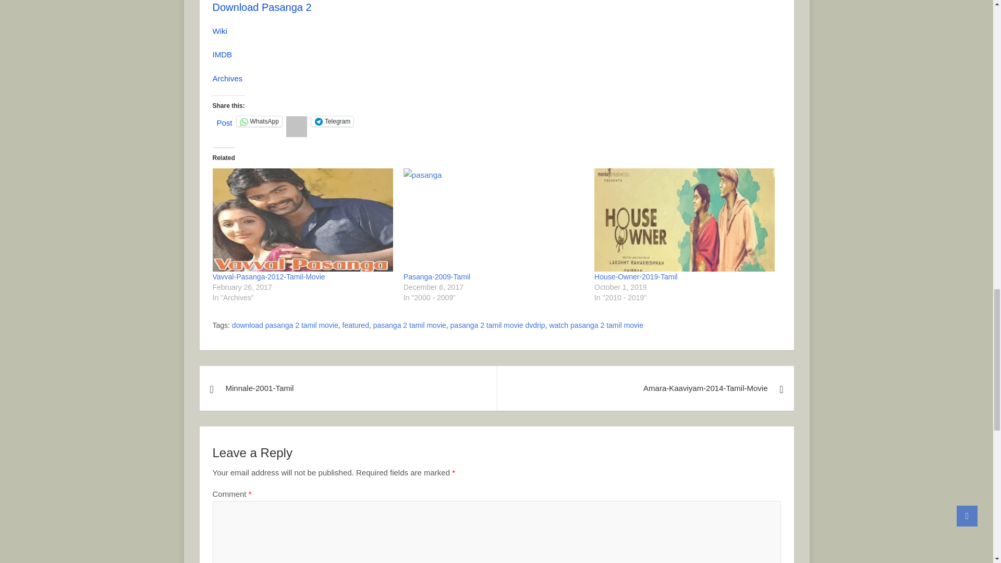 The height and width of the screenshot is (563, 1001). What do you see at coordinates (219, 31) in the screenshot?
I see `Wiki` at bounding box center [219, 31].